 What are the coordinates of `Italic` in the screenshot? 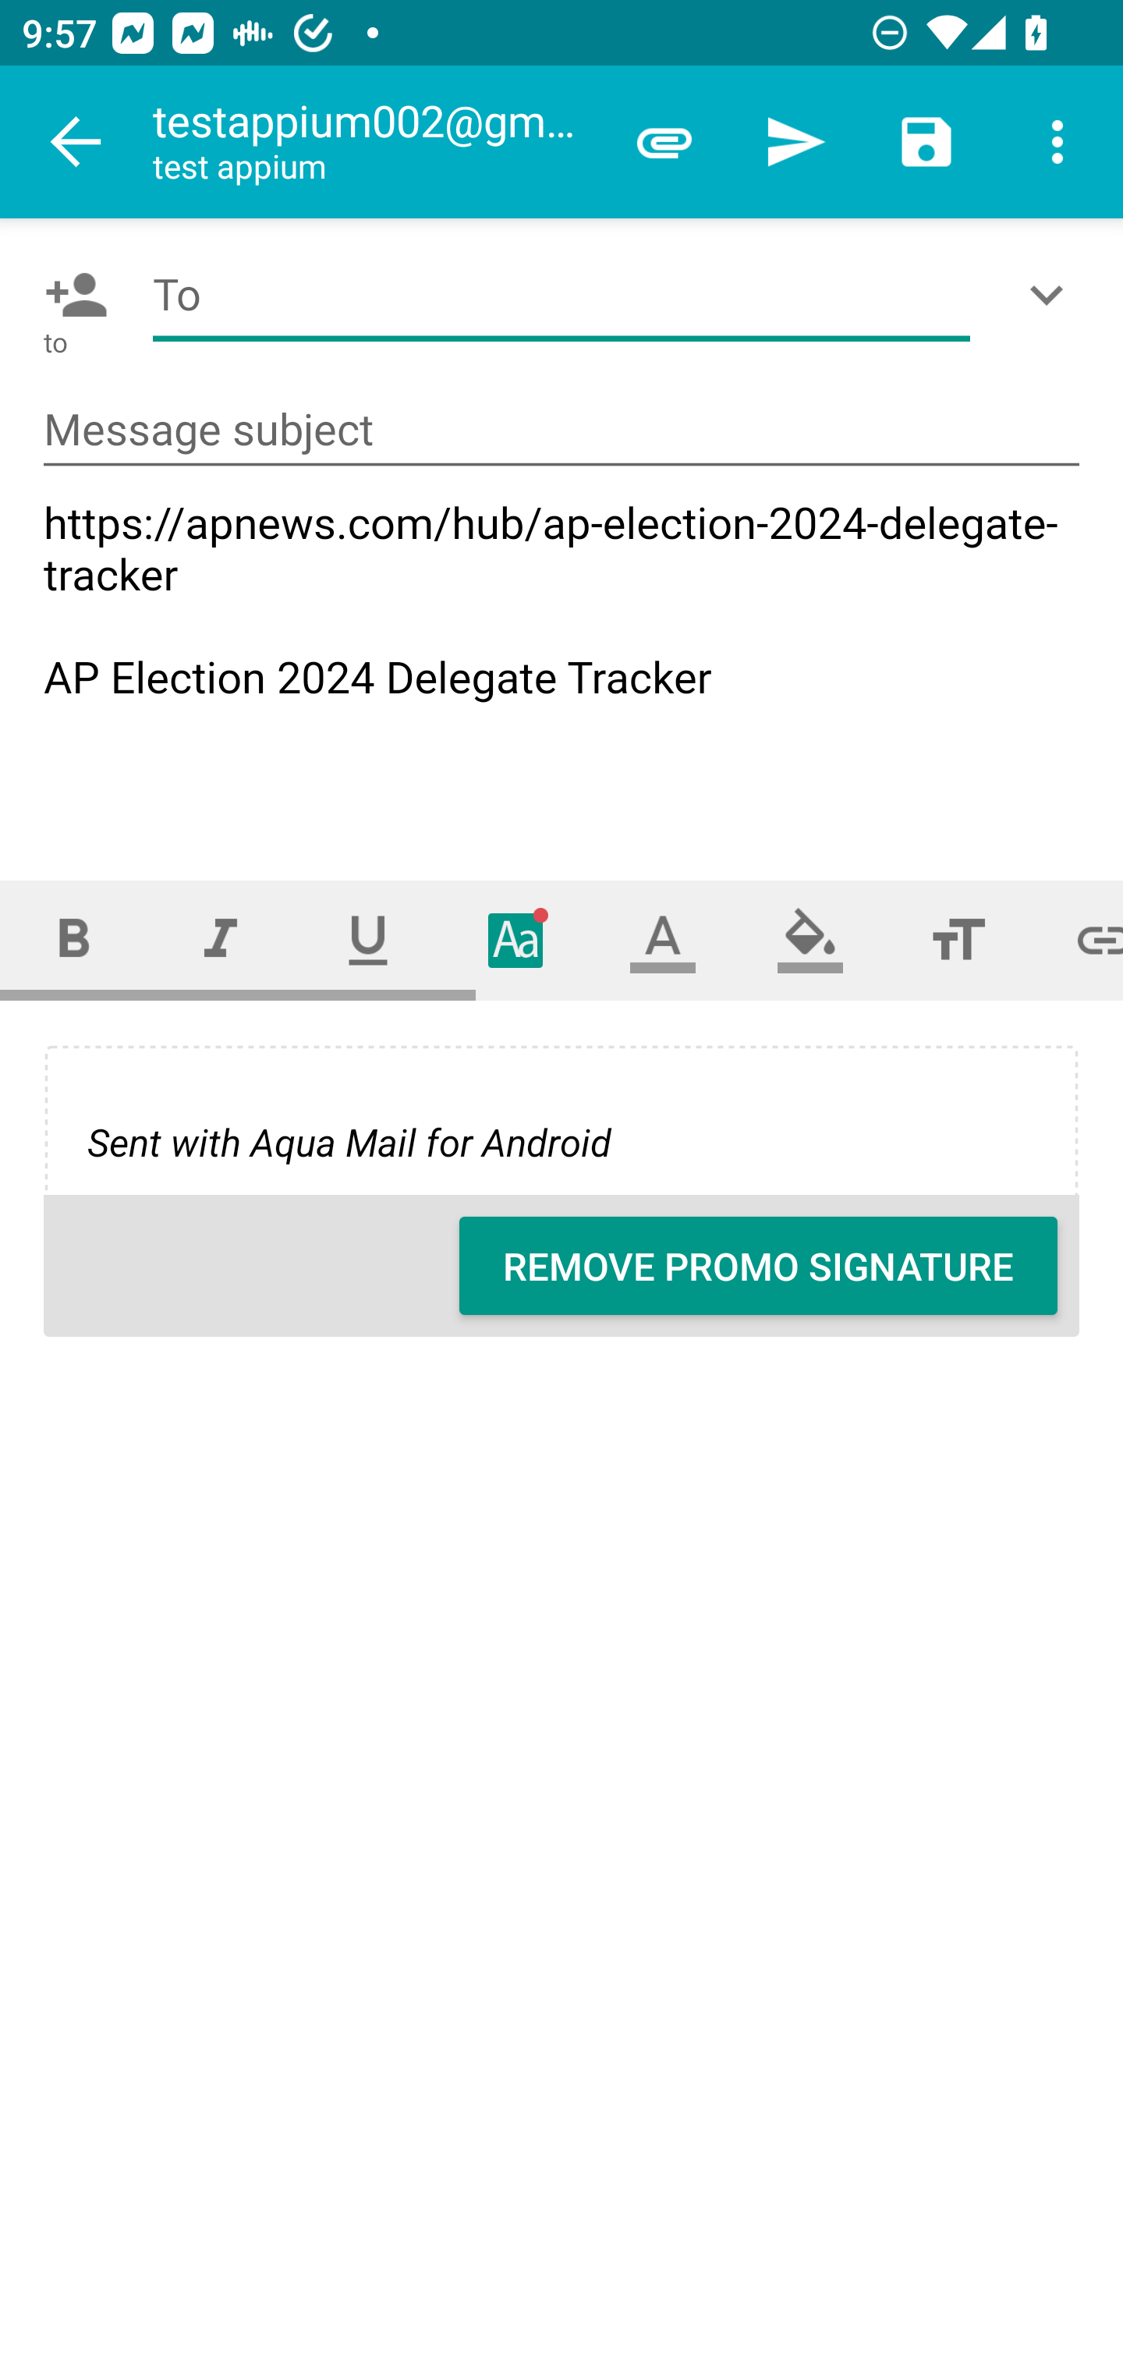 It's located at (220, 939).